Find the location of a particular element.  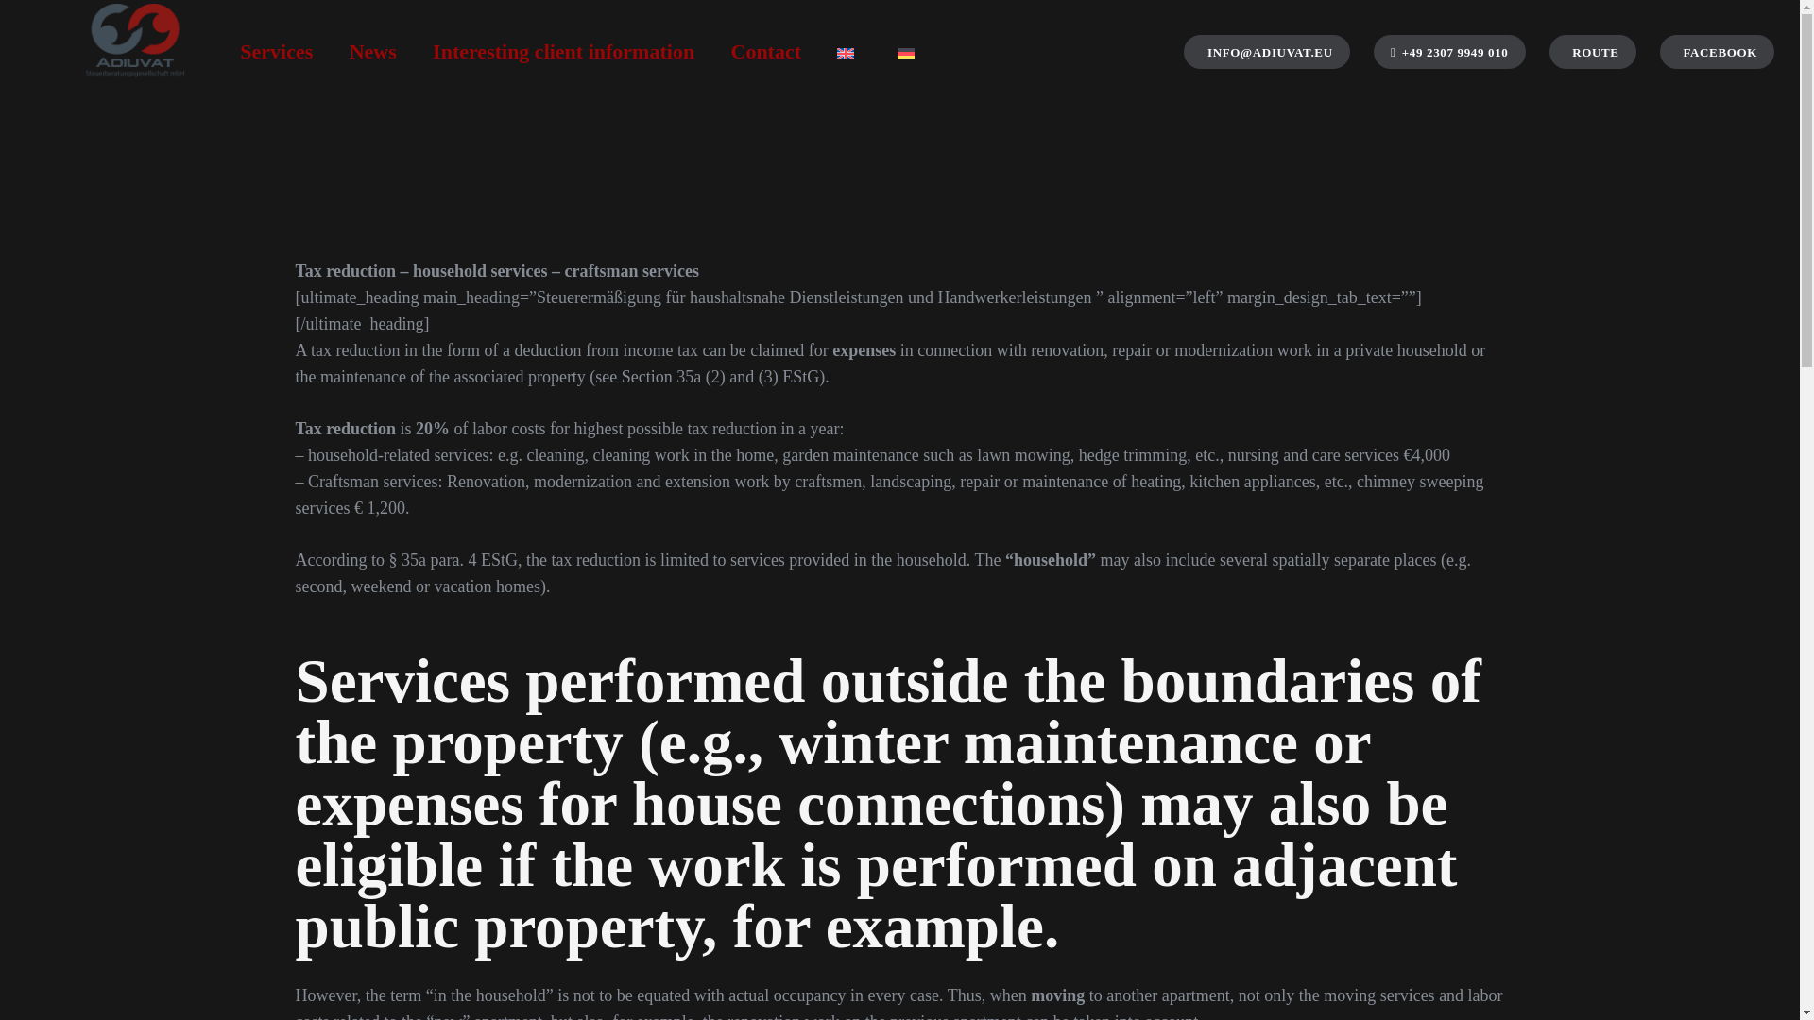

Contact is located at coordinates (765, 51).